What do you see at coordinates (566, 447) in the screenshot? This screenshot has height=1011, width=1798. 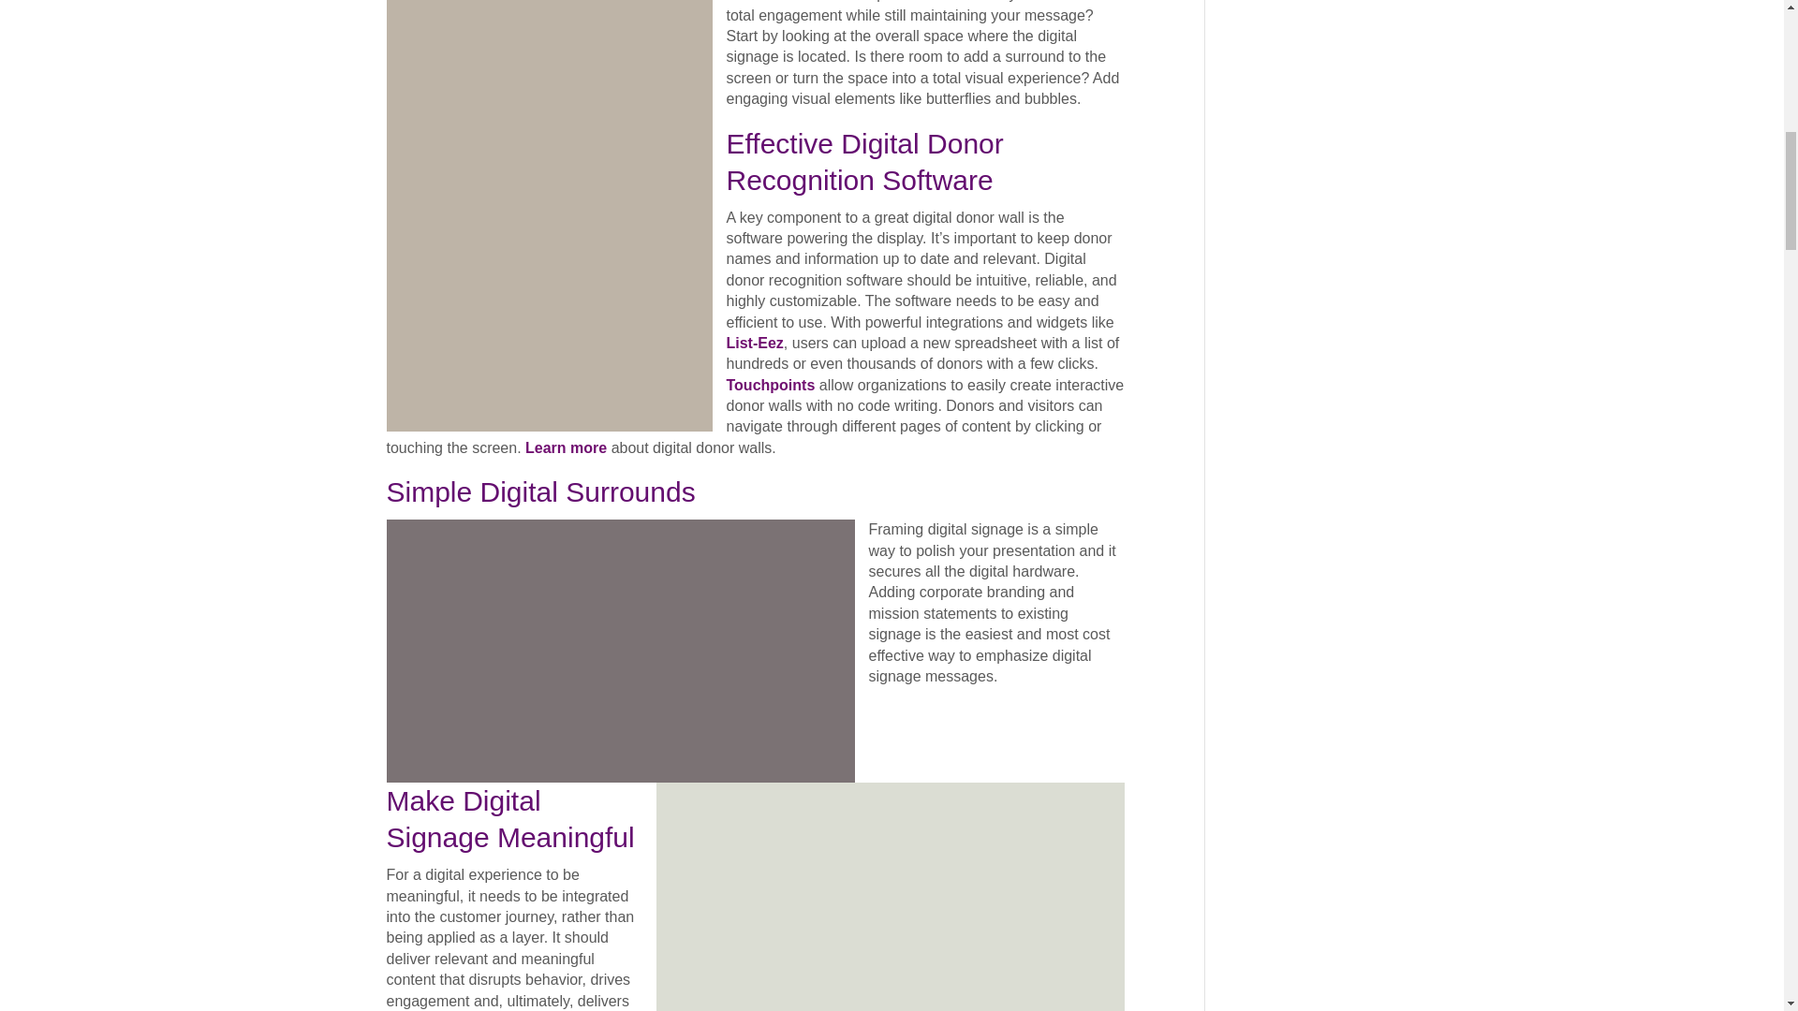 I see `Learn more` at bounding box center [566, 447].